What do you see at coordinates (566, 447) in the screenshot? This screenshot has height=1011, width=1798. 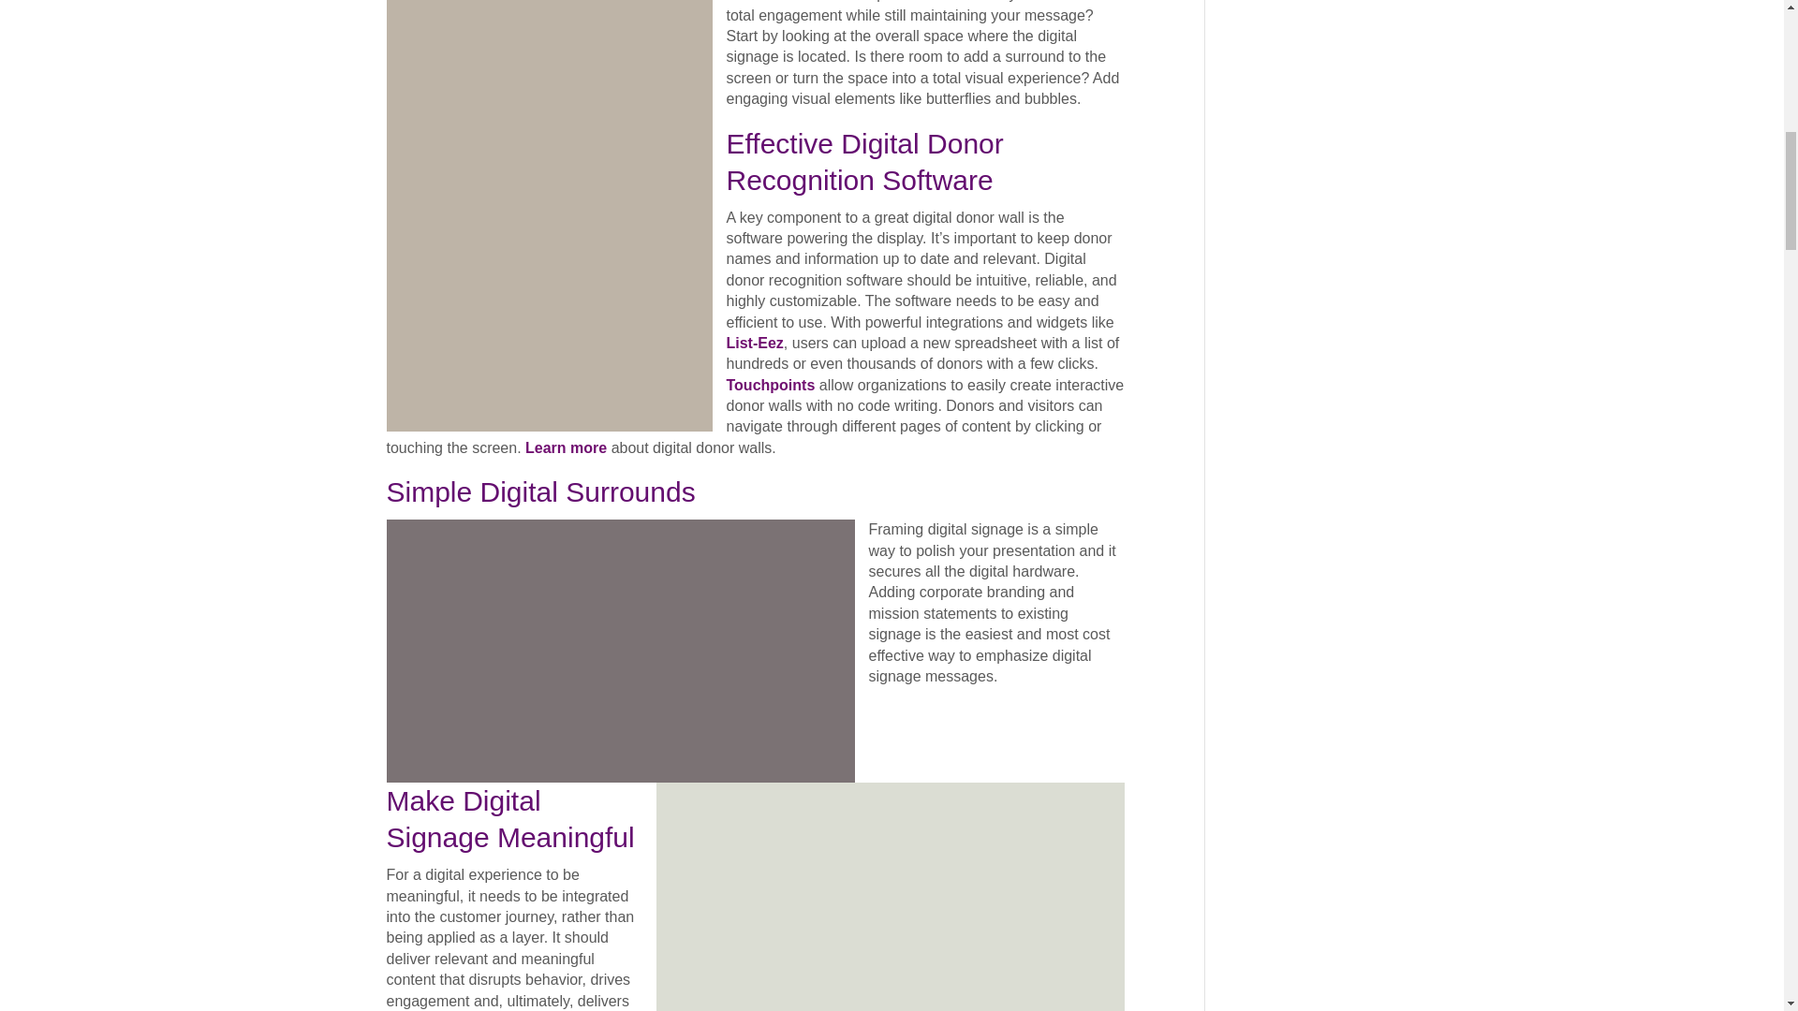 I see `Learn more` at bounding box center [566, 447].